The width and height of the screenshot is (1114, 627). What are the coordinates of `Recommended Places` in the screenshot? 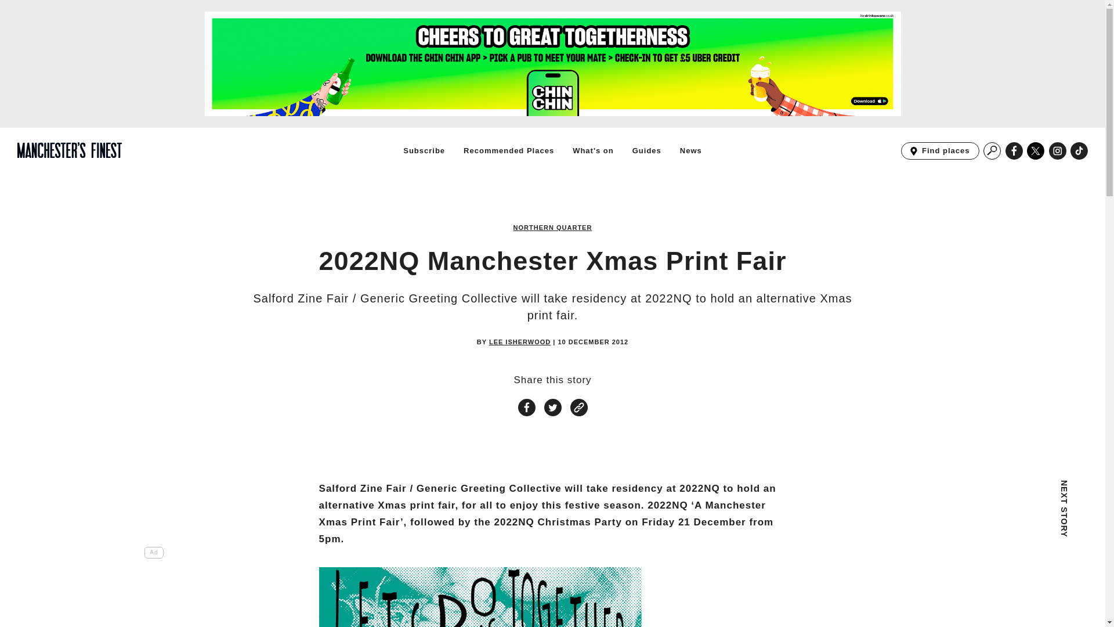 It's located at (992, 544).